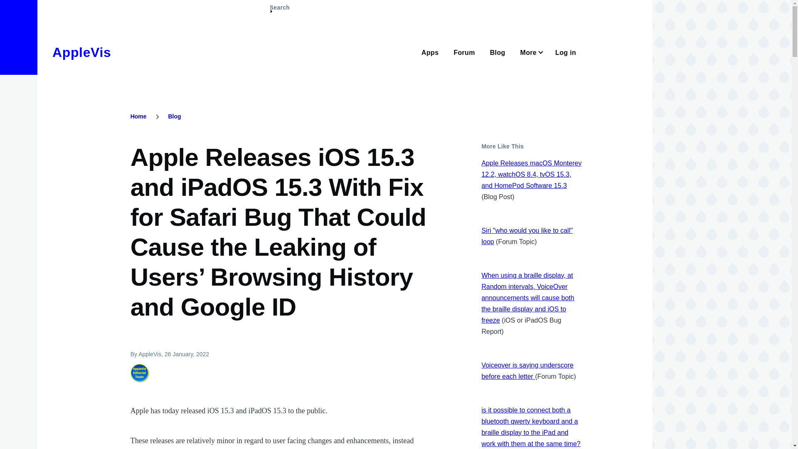  I want to click on Home, so click(81, 52).